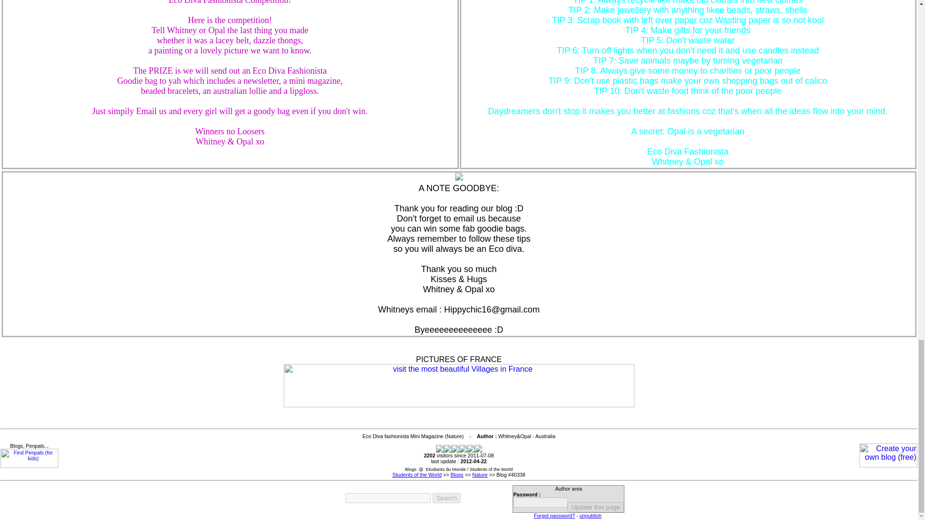  I want to click on unpublish, so click(591, 515).